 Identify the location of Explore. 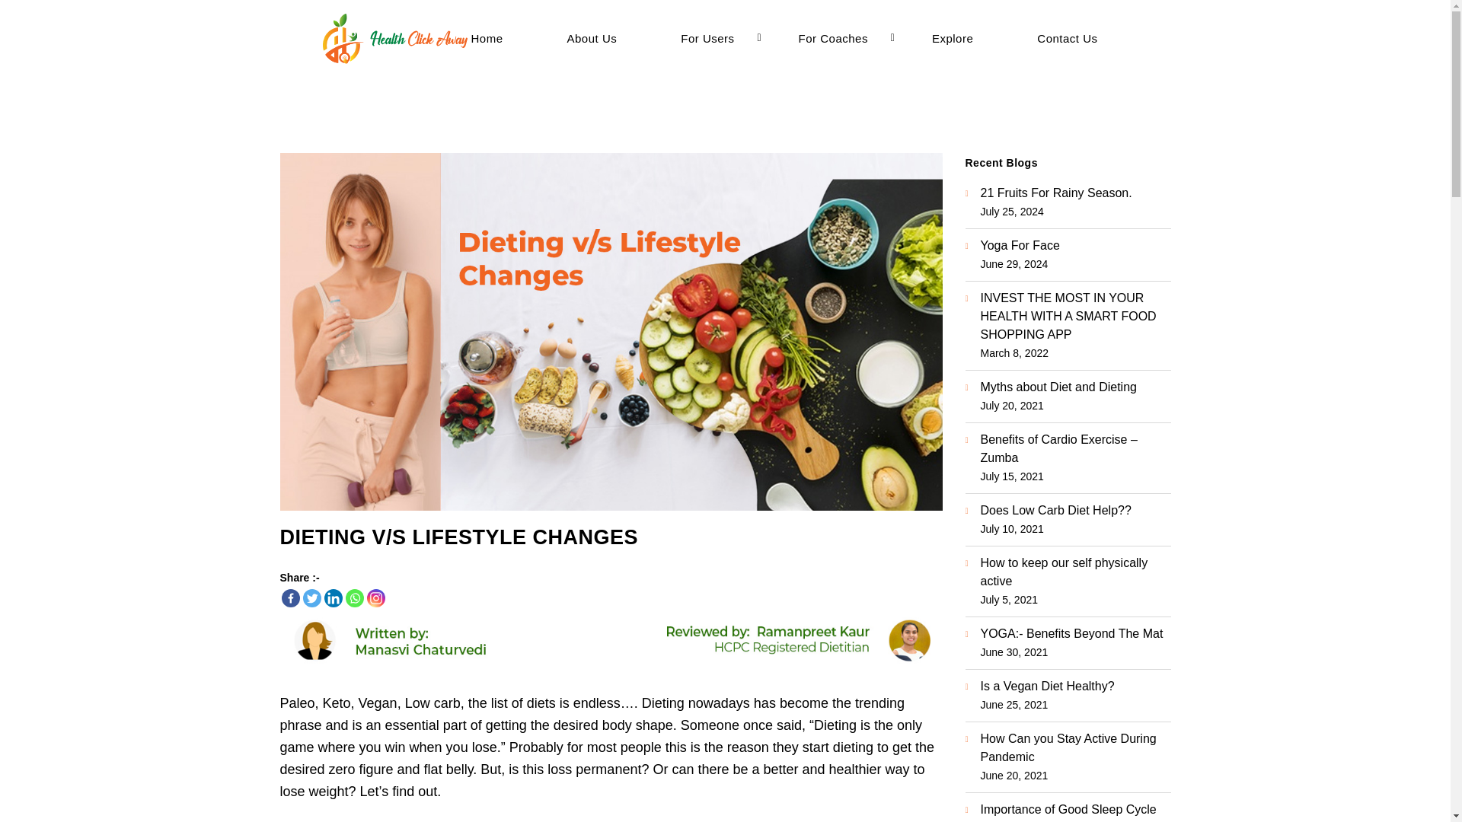
(958, 38).